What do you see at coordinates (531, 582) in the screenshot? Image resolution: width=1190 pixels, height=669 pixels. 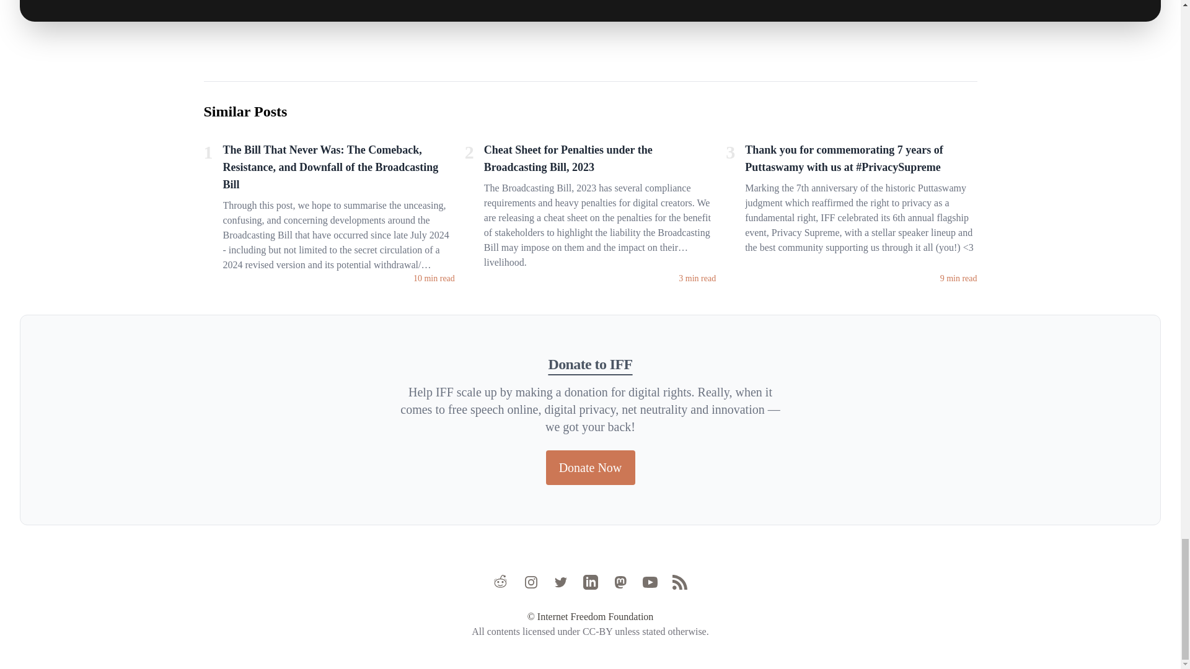 I see `Instagram` at bounding box center [531, 582].